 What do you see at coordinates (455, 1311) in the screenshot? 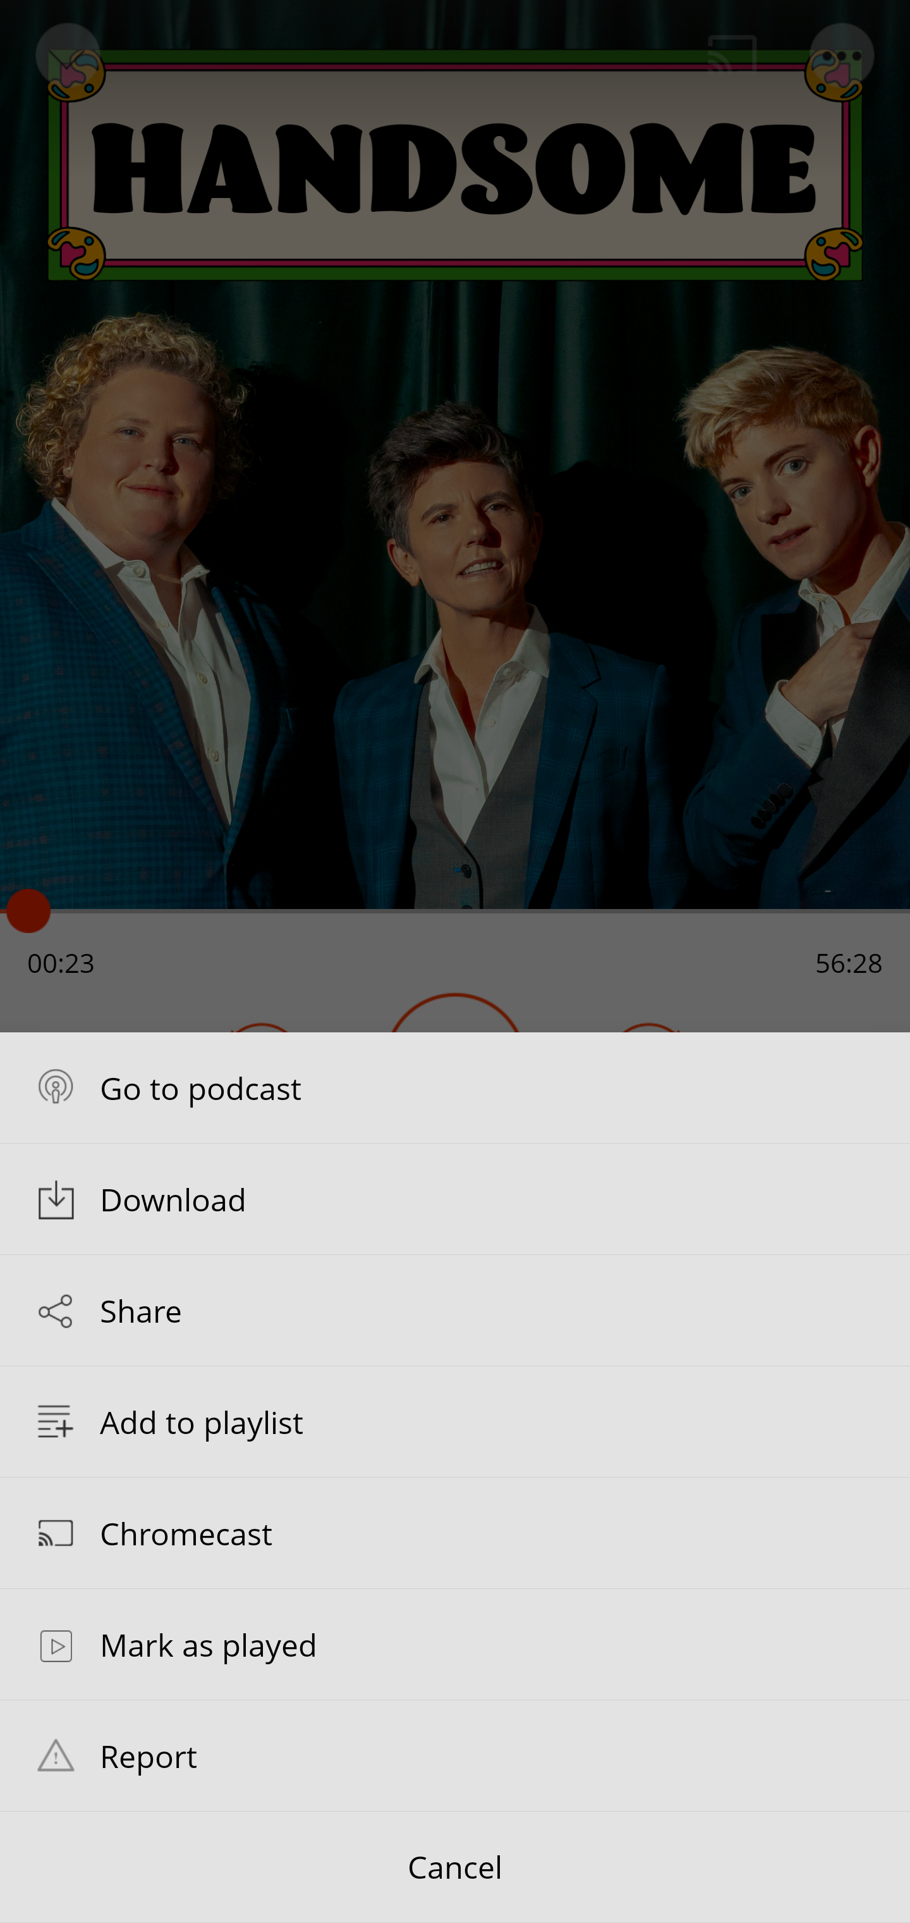
I see `Share` at bounding box center [455, 1311].